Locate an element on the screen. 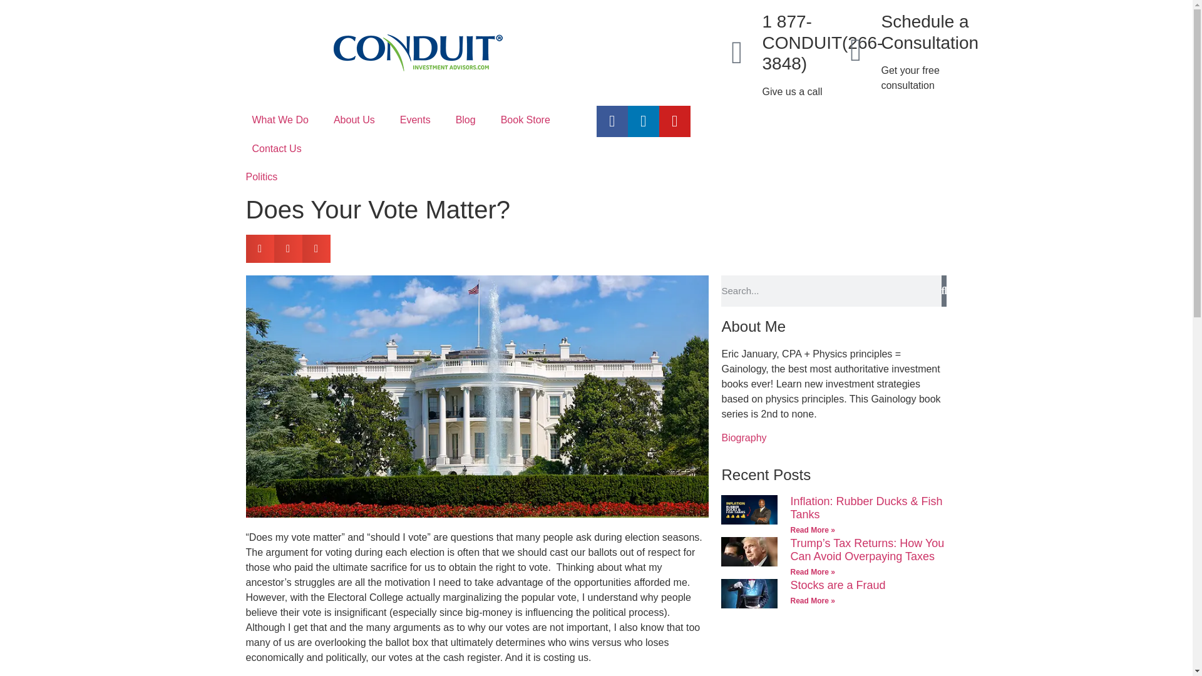 This screenshot has height=676, width=1202. Book Store is located at coordinates (525, 120).